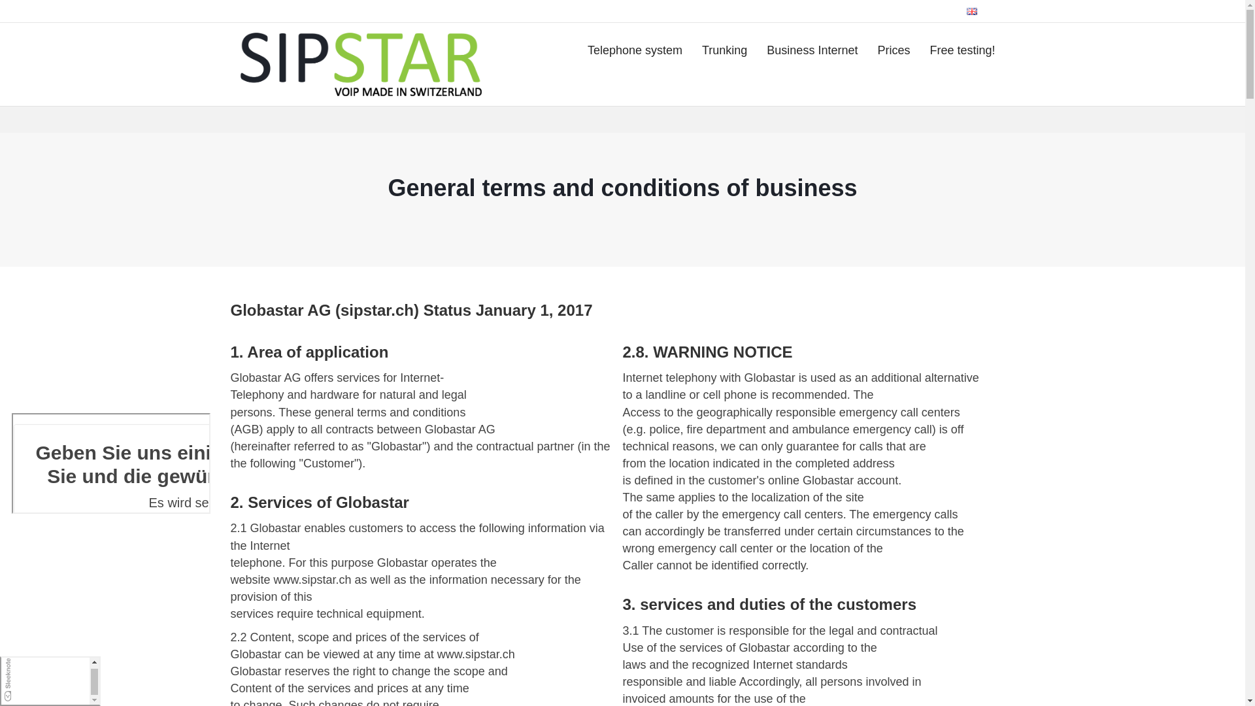  What do you see at coordinates (941, 11) in the screenshot?
I see `Login` at bounding box center [941, 11].